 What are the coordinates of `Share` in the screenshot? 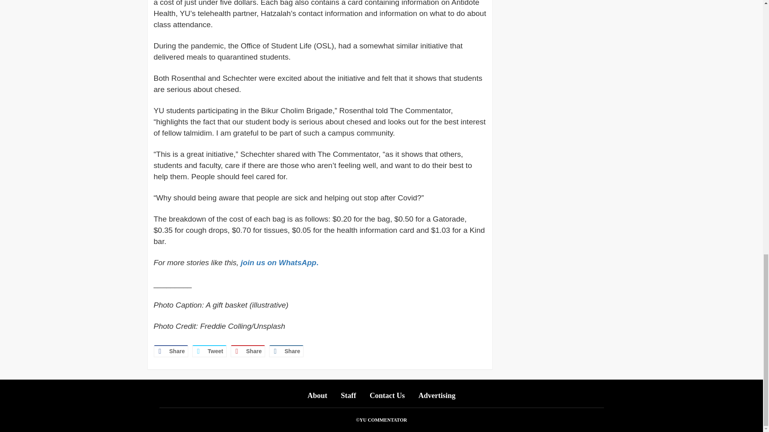 It's located at (286, 351).